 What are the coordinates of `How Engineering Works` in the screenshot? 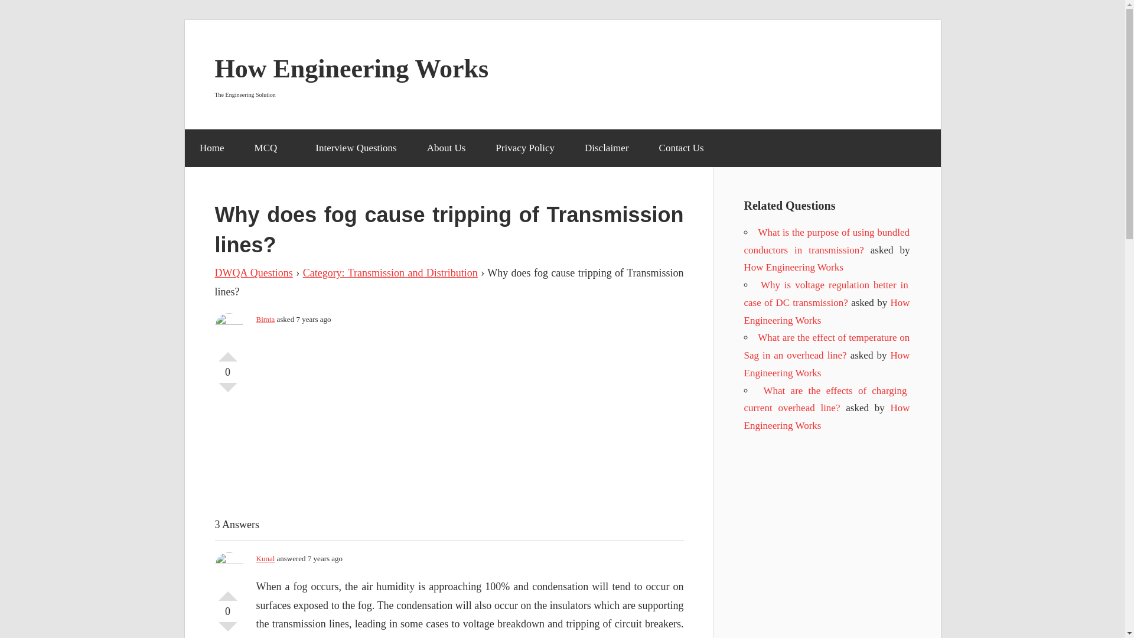 It's located at (352, 69).